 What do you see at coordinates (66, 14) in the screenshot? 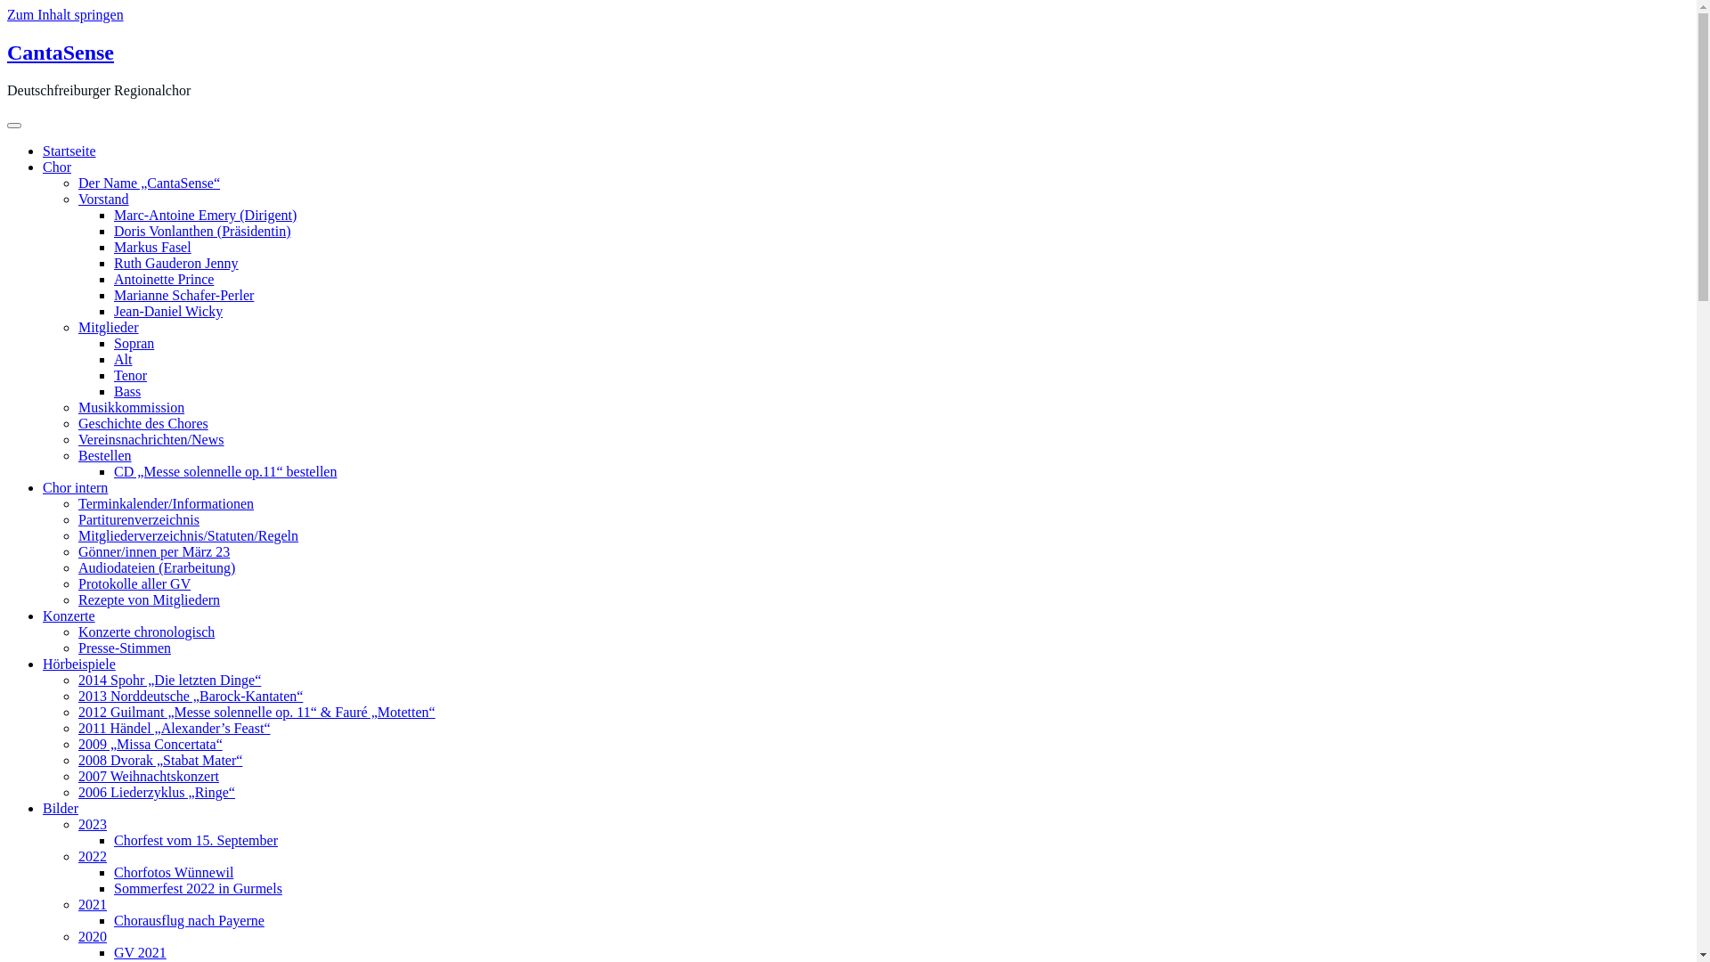
I see `Zum Inhalt springen` at bounding box center [66, 14].